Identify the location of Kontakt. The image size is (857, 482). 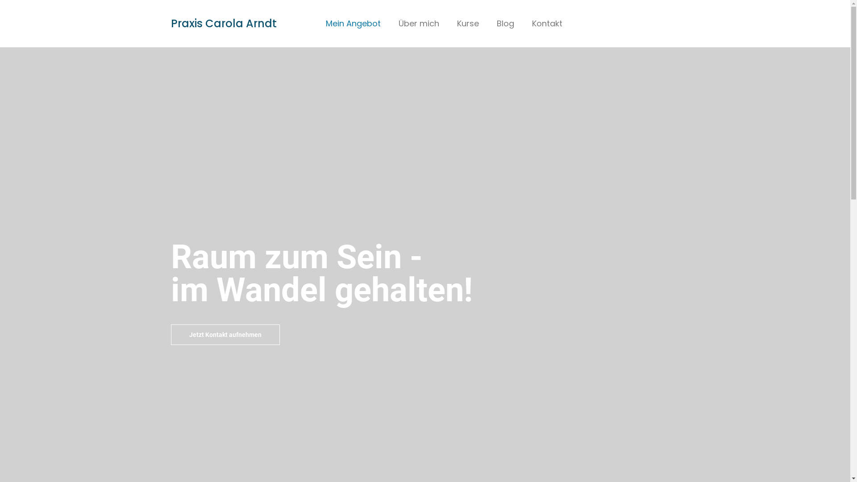
(547, 24).